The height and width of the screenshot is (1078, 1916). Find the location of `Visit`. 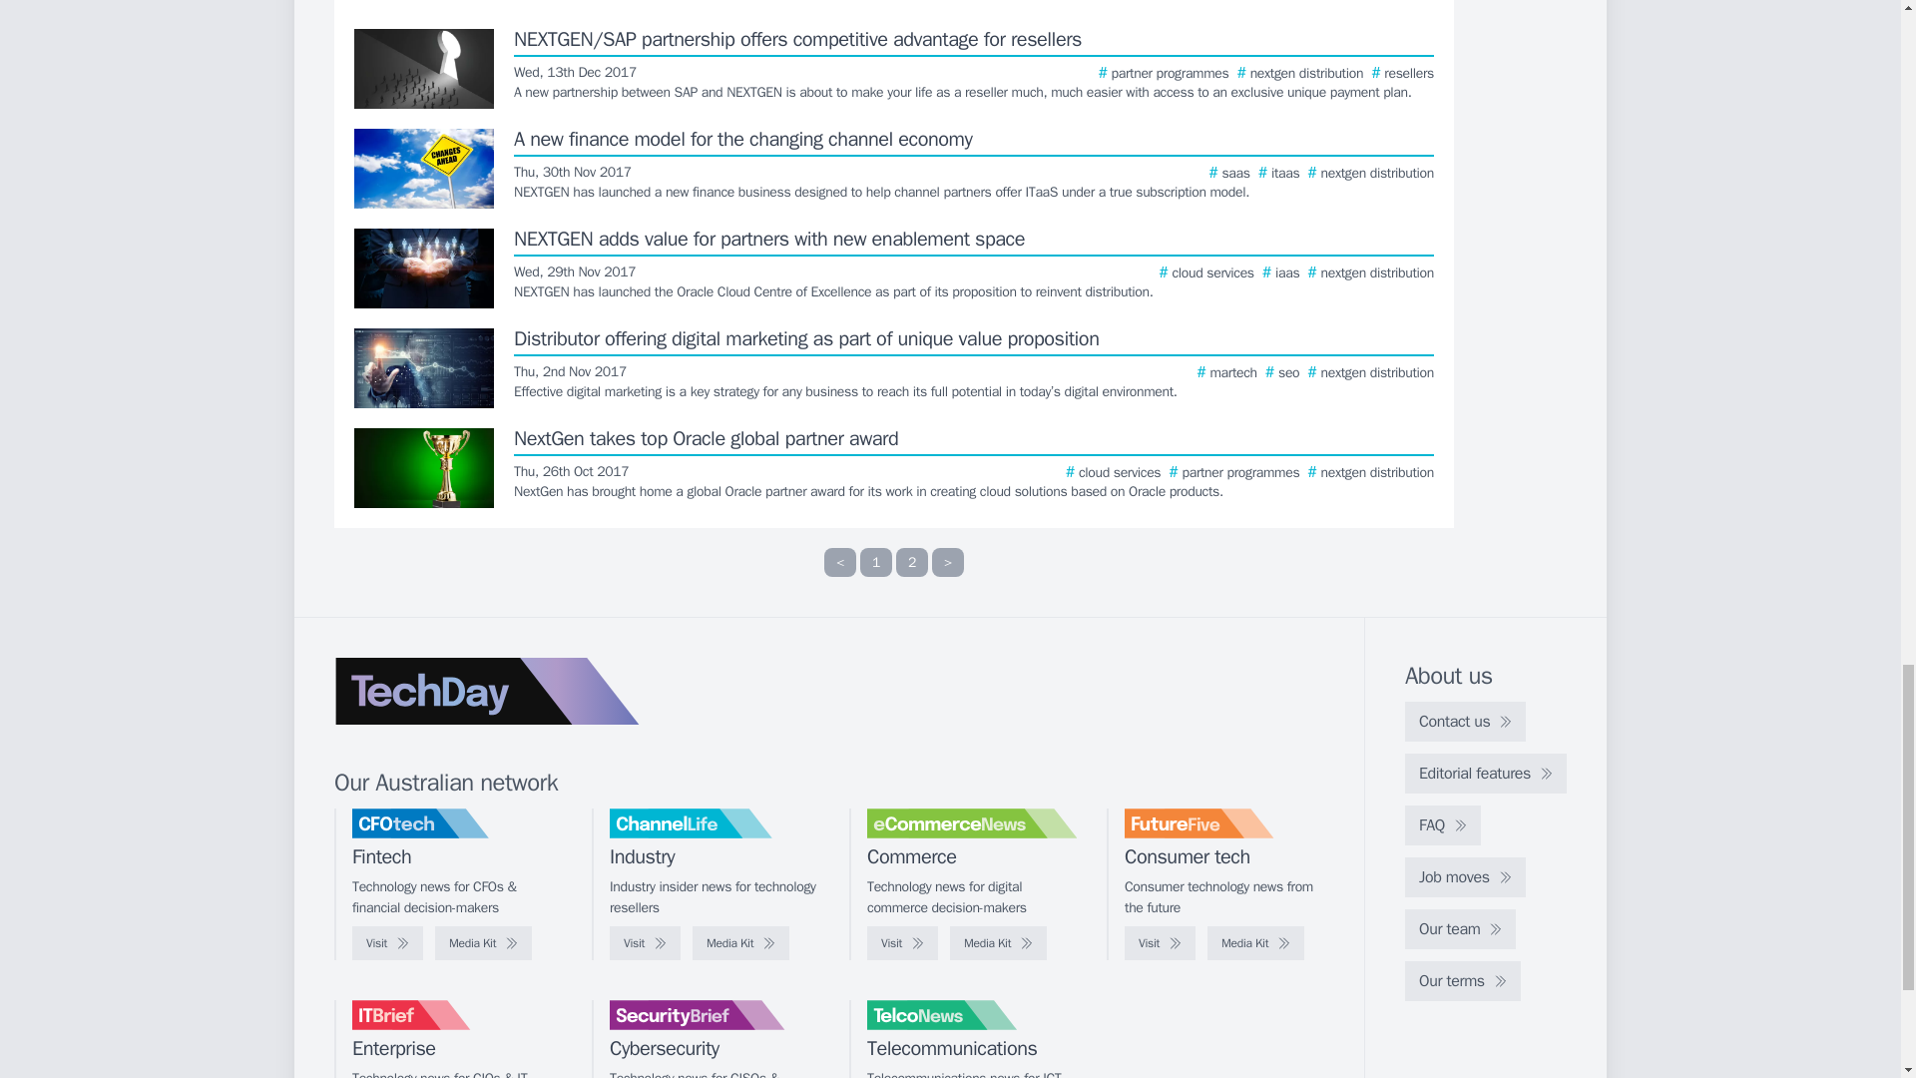

Visit is located at coordinates (645, 942).